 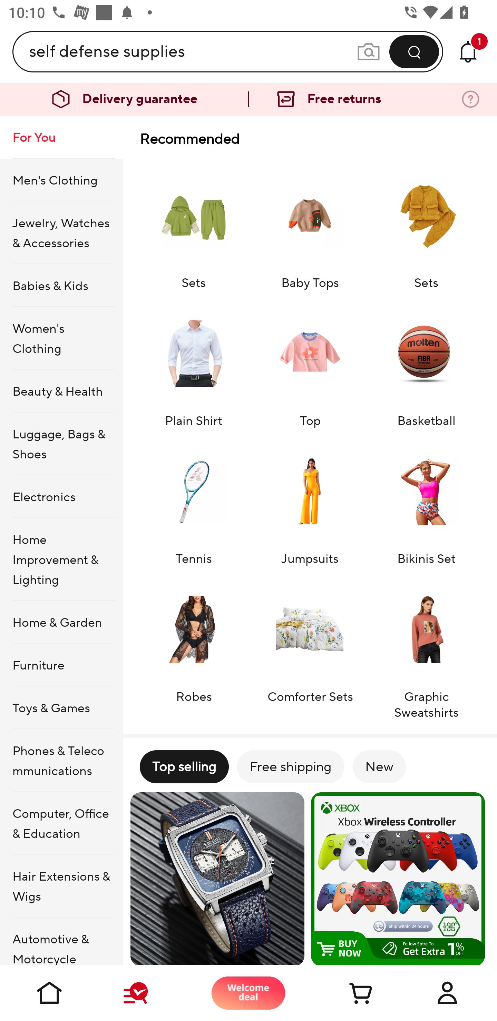 What do you see at coordinates (61, 664) in the screenshot?
I see `Furniture` at bounding box center [61, 664].